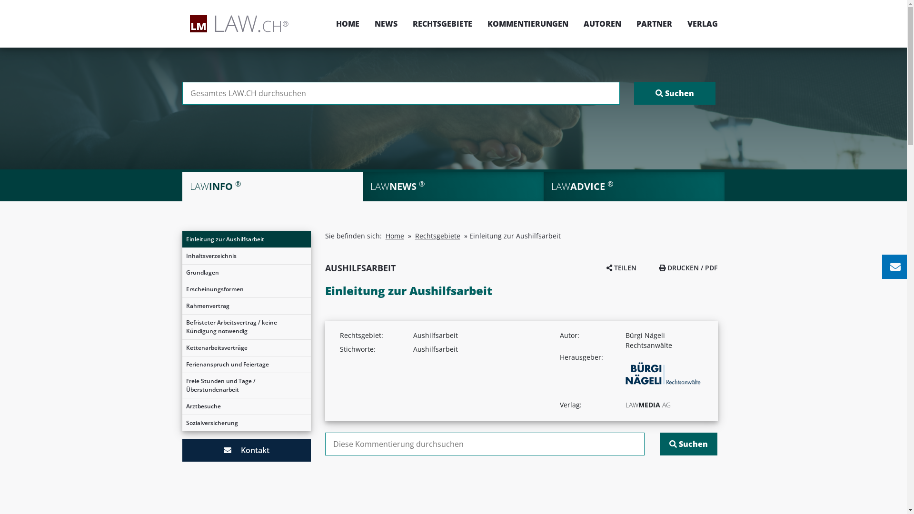  Describe the element at coordinates (395, 236) in the screenshot. I see `Home` at that location.